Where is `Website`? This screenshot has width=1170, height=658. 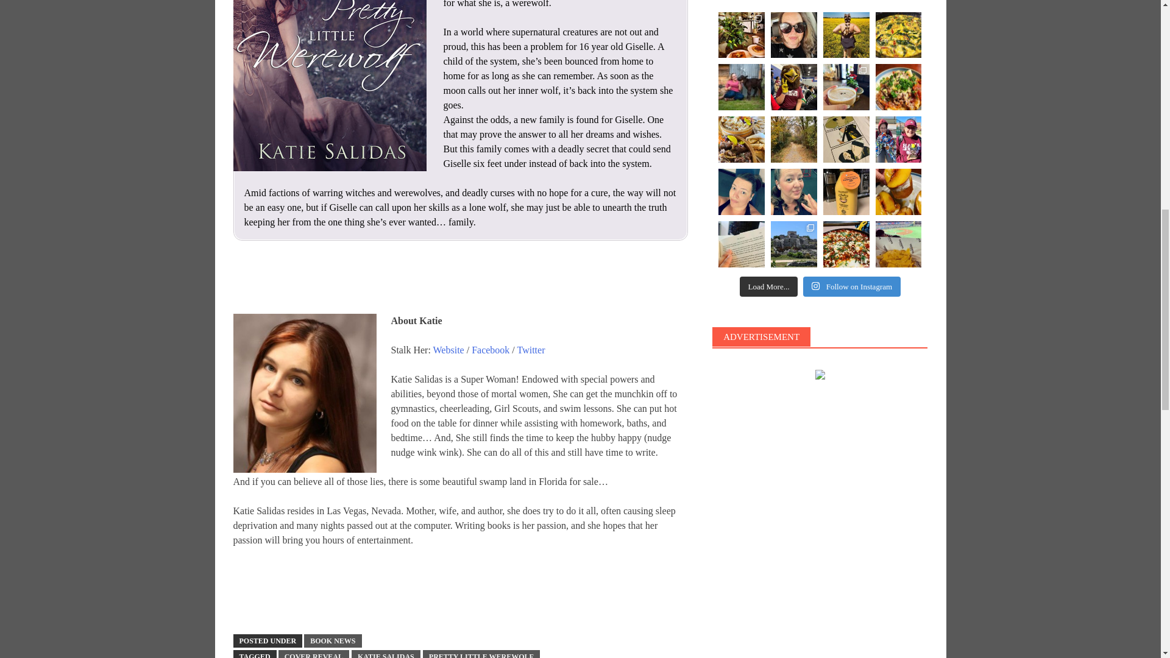 Website is located at coordinates (448, 350).